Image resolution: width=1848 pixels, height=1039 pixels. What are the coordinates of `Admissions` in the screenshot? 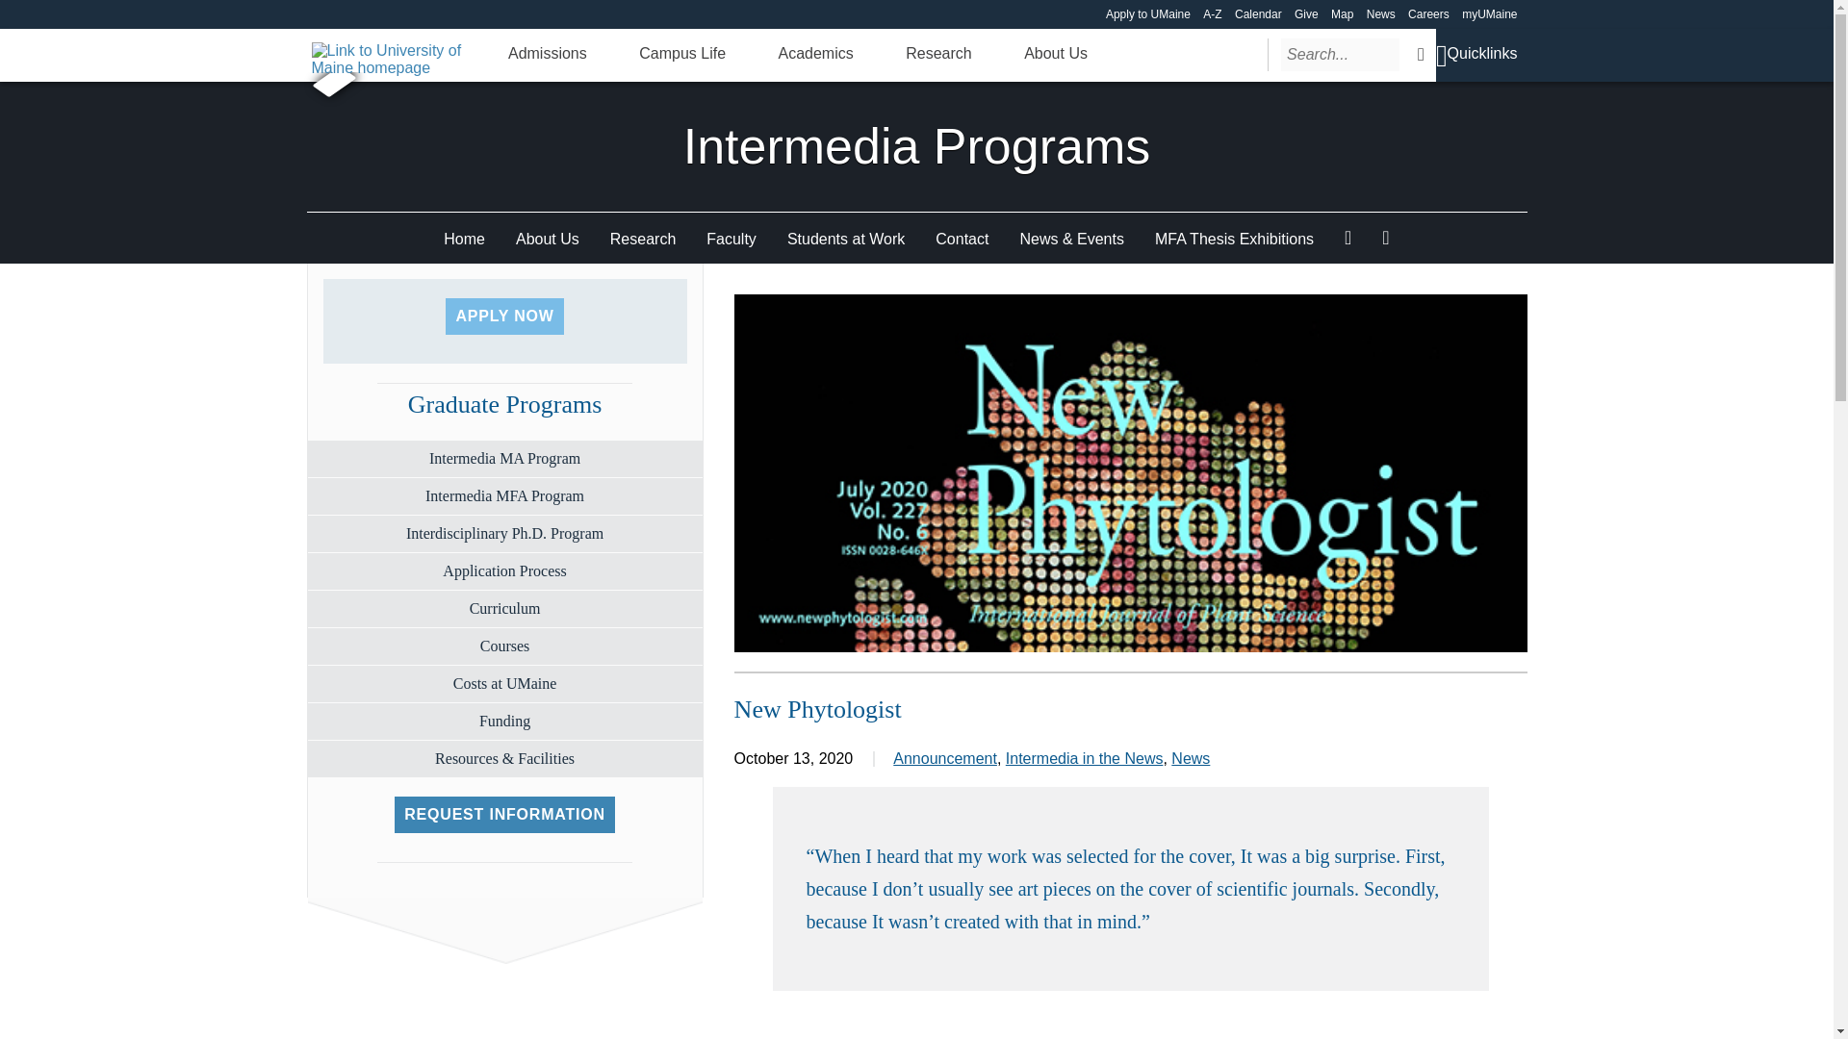 It's located at (548, 54).